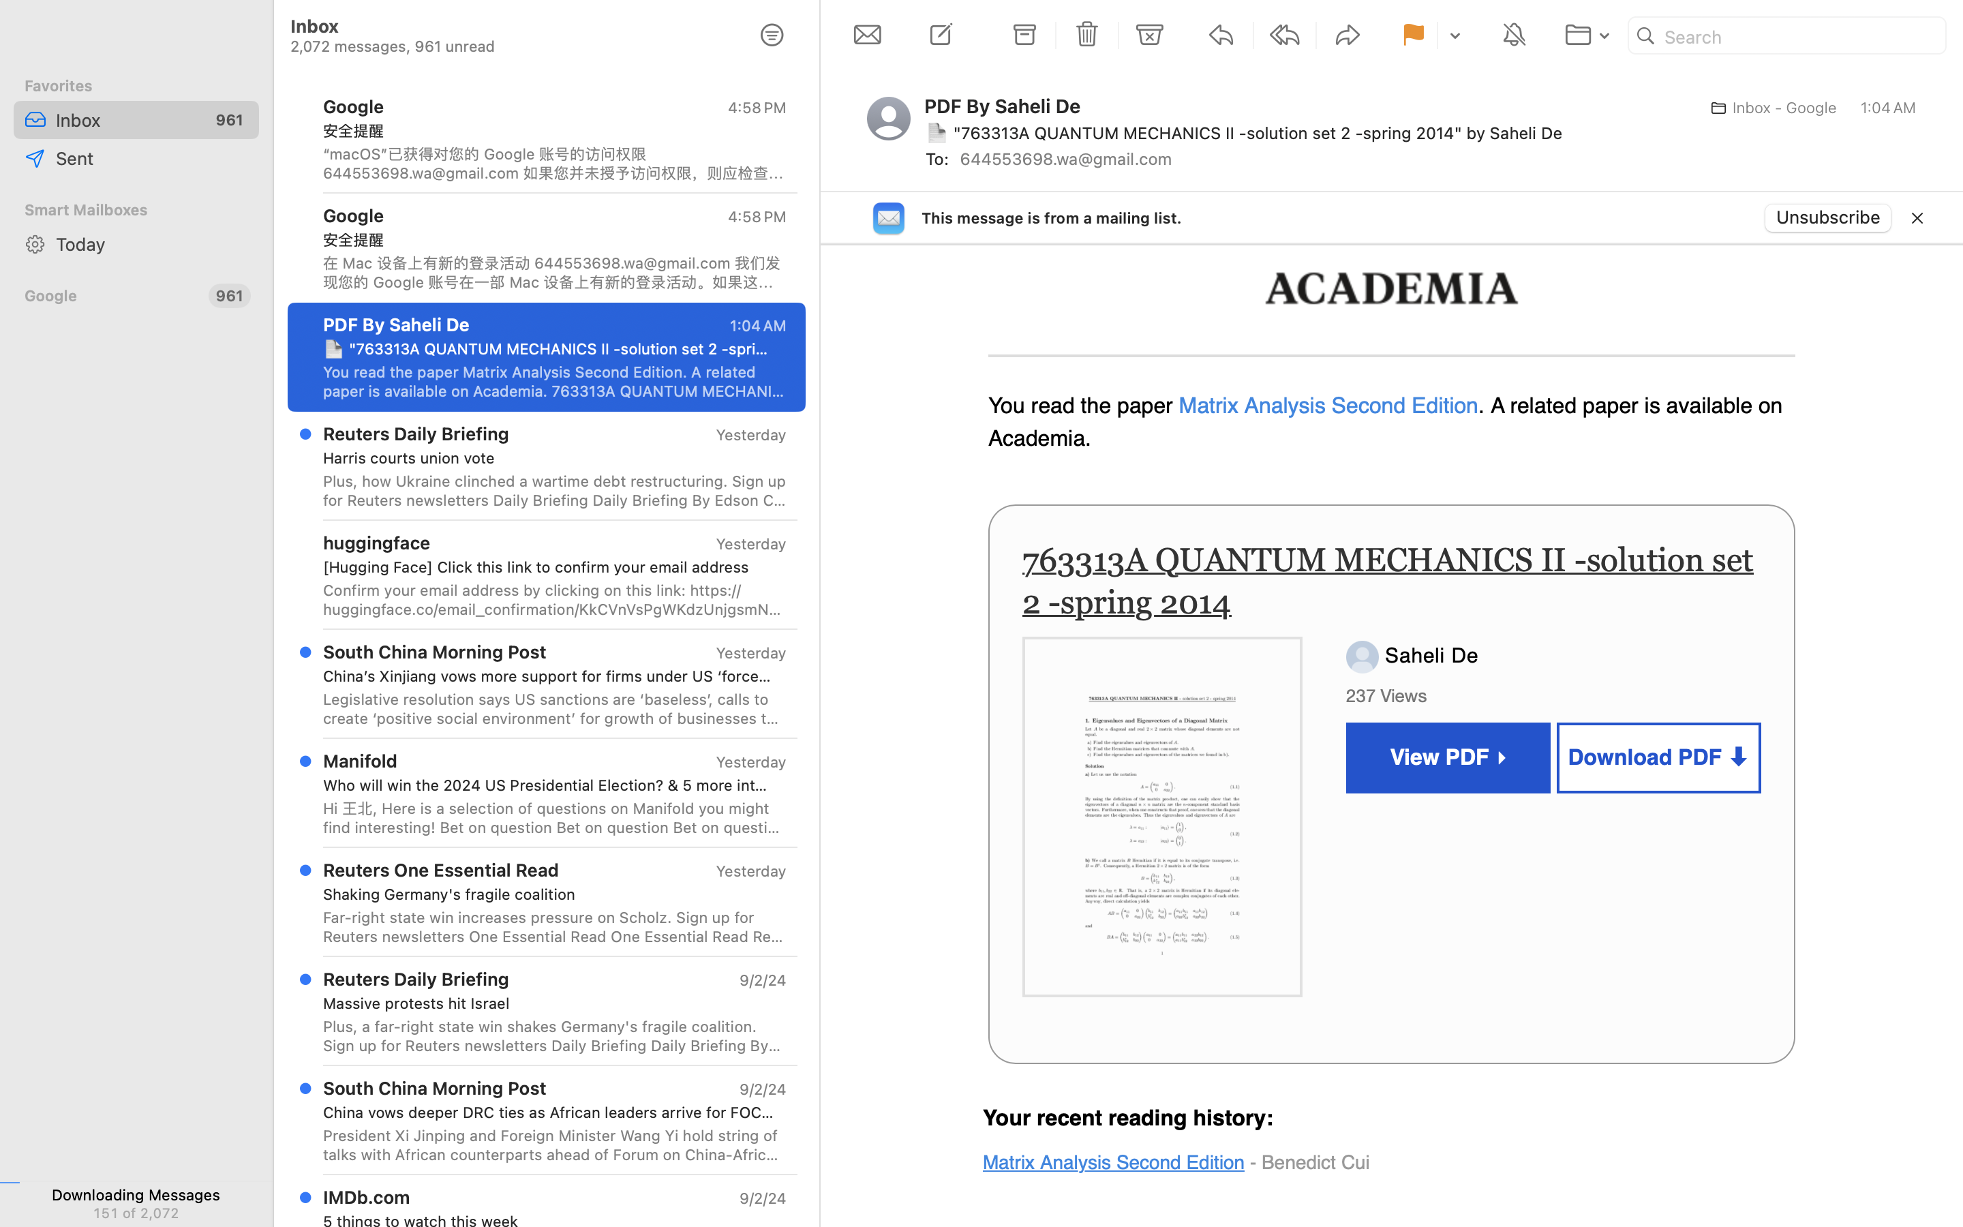  What do you see at coordinates (1008, 106) in the screenshot?
I see `PDF By Saheli De` at bounding box center [1008, 106].